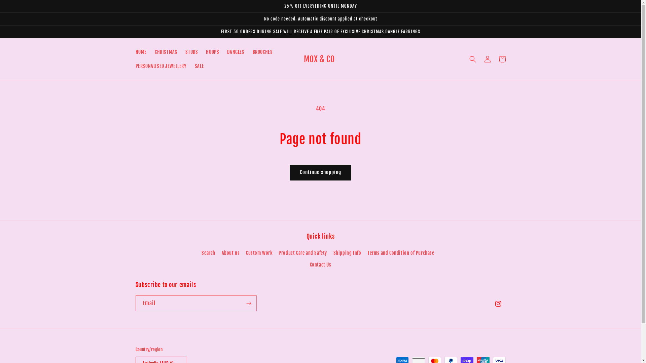 This screenshot has height=363, width=646. Describe the element at coordinates (320, 173) in the screenshot. I see `Continue shopping` at that location.